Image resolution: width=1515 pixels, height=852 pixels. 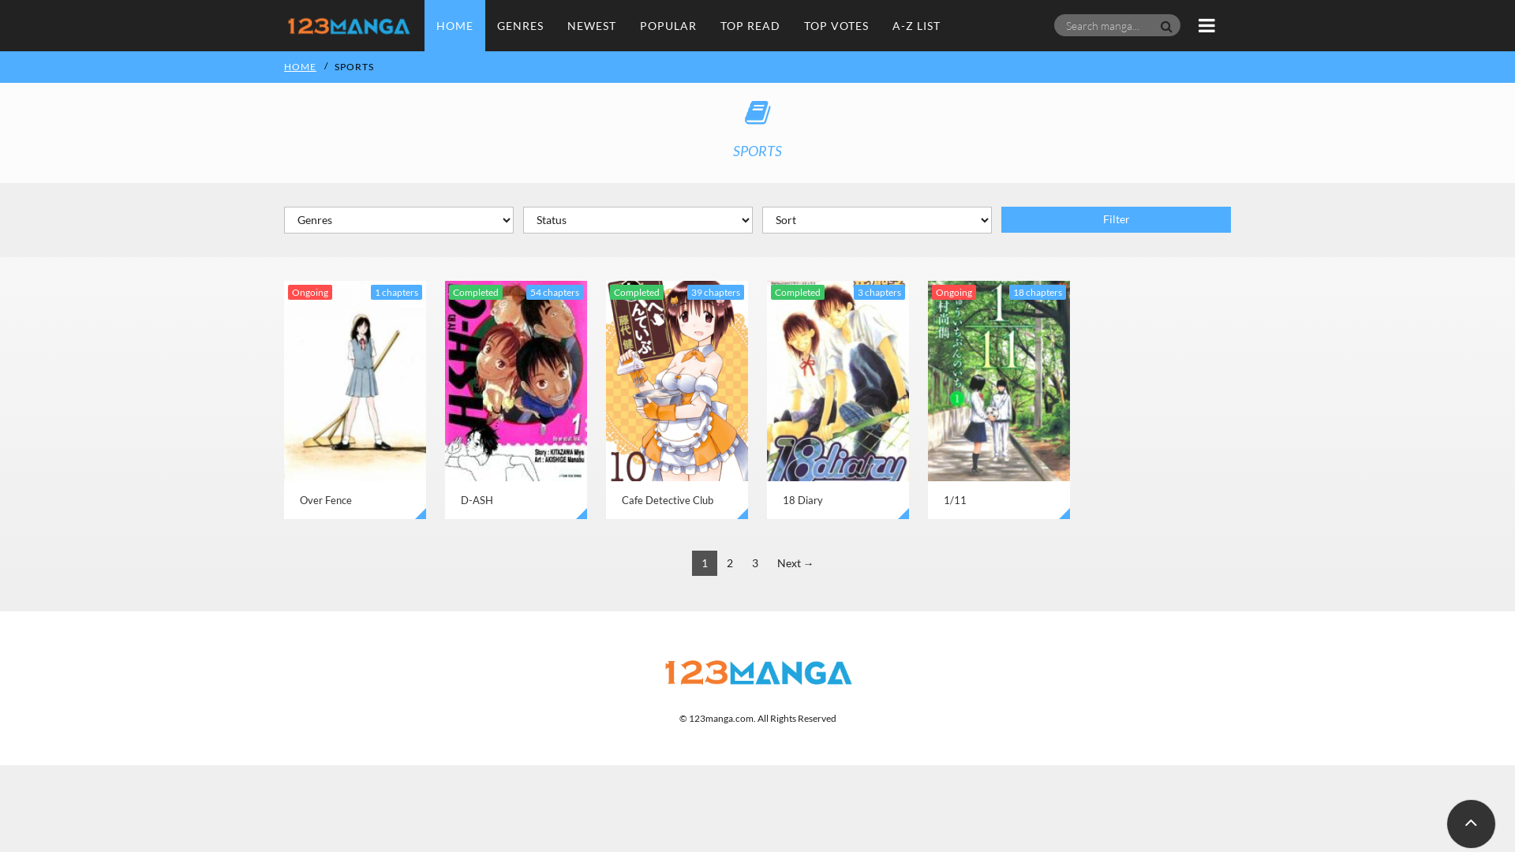 I want to click on GENRES, so click(x=521, y=25).